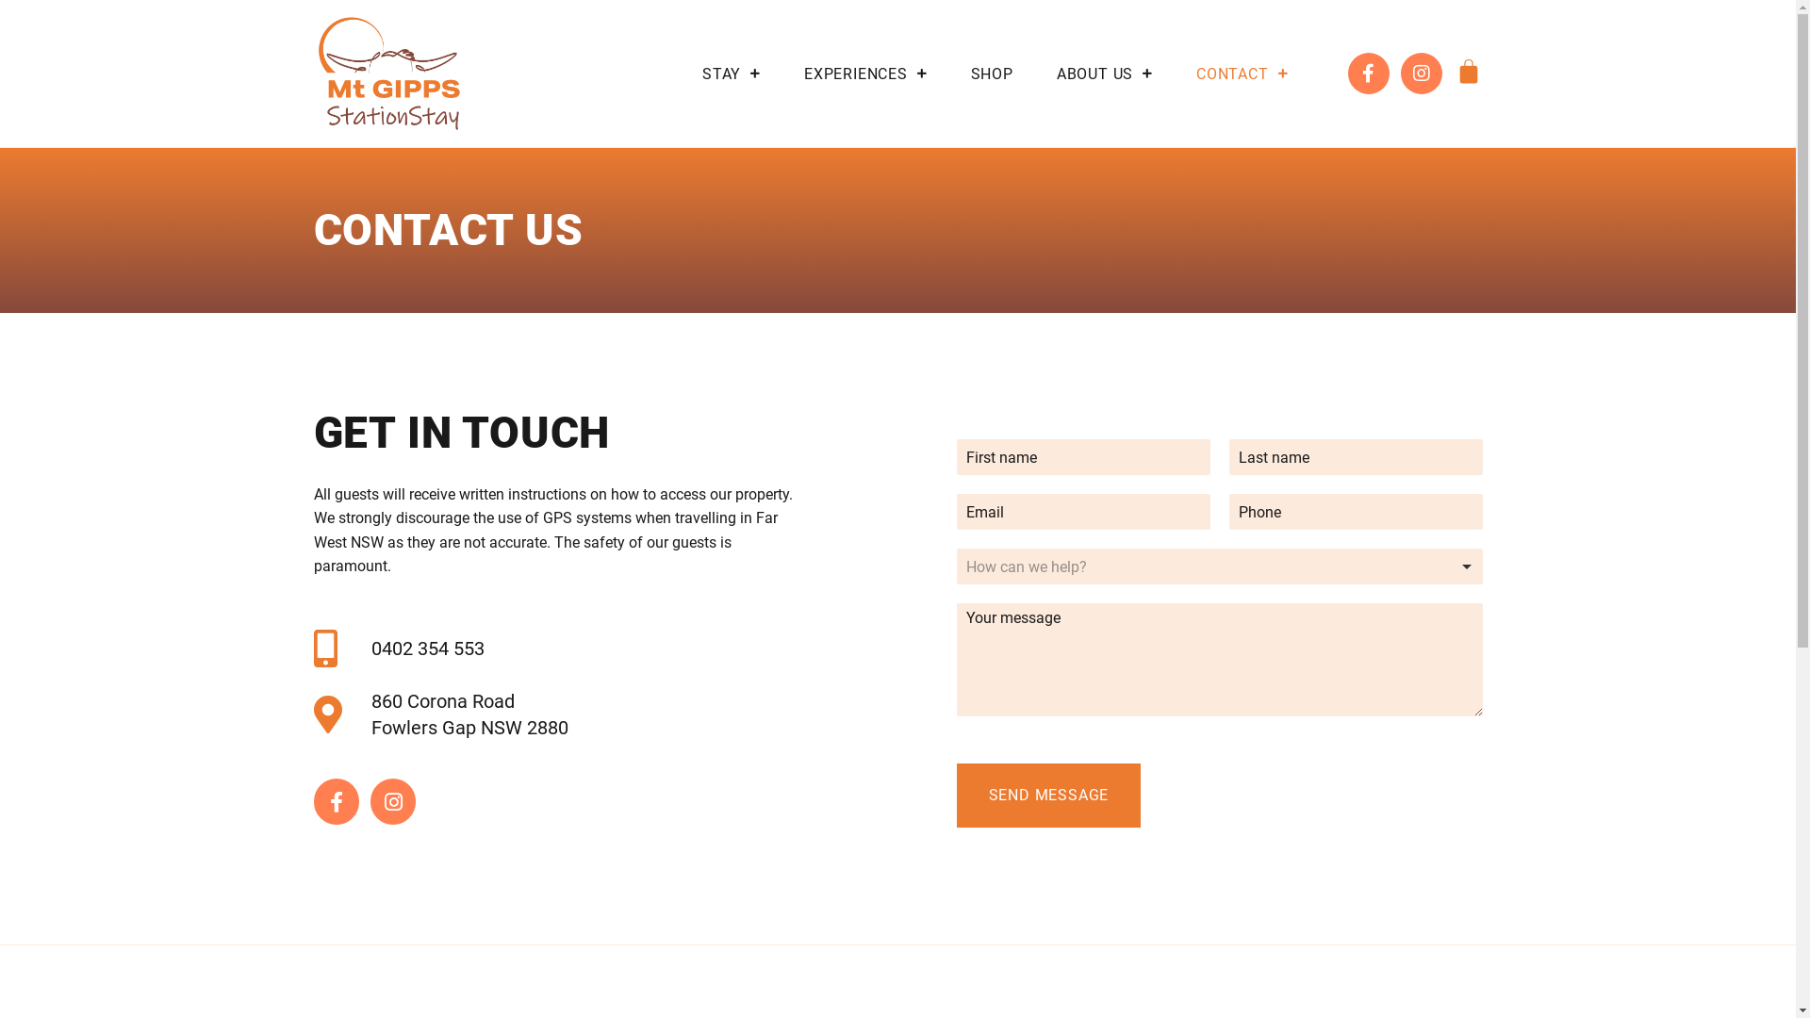 The height and width of the screenshot is (1018, 1810). I want to click on STAY, so click(732, 74).